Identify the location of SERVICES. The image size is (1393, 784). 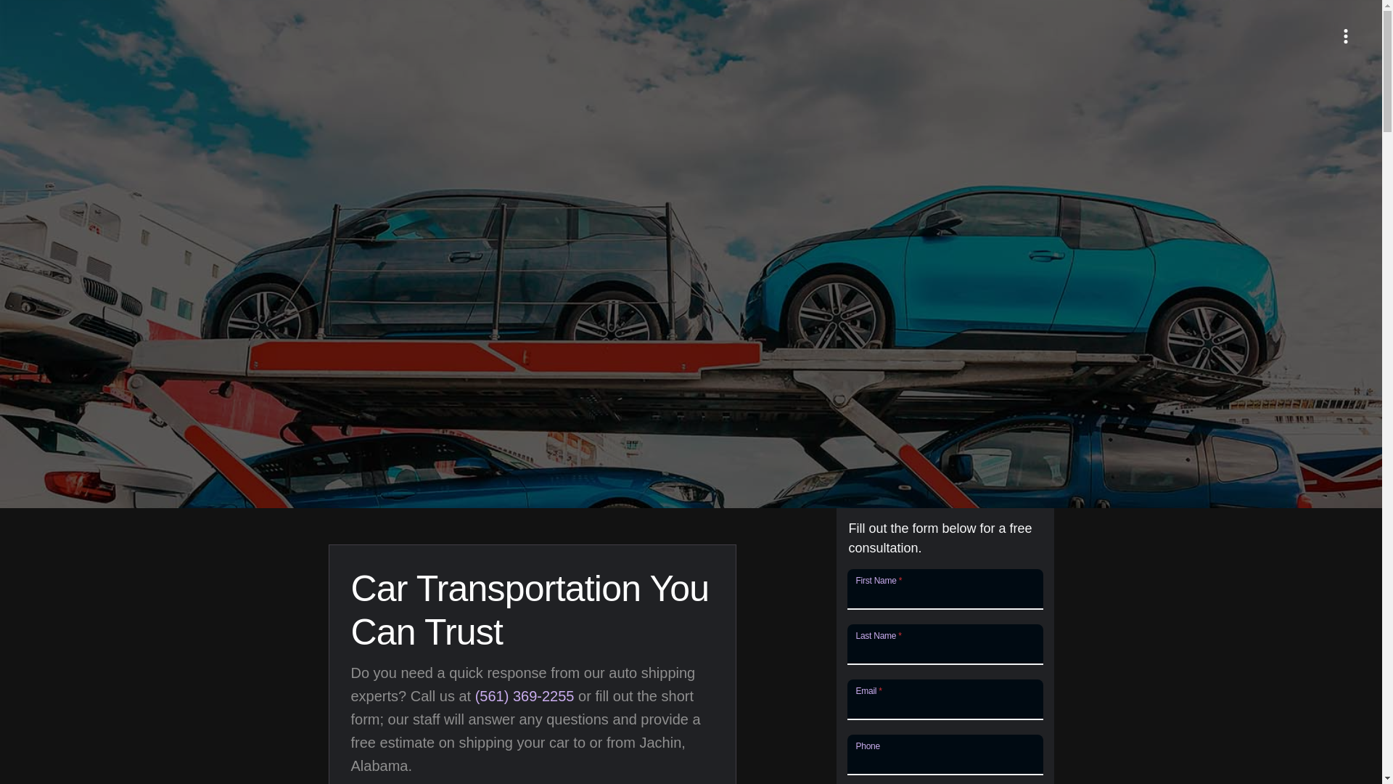
(1155, 1).